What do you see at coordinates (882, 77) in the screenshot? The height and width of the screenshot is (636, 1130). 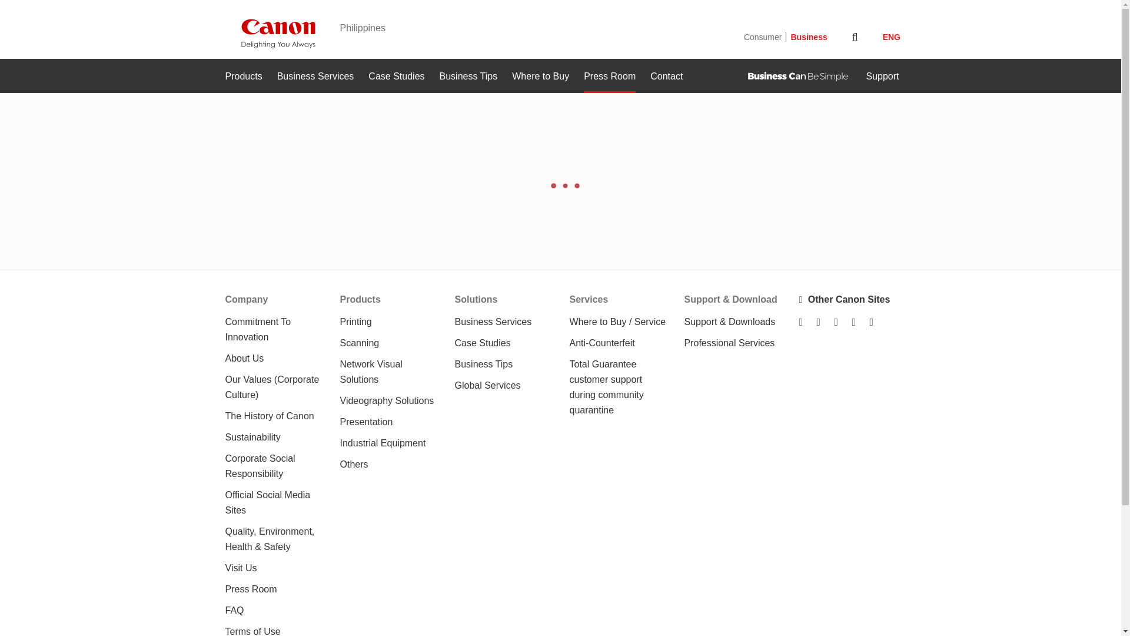 I see `Support` at bounding box center [882, 77].